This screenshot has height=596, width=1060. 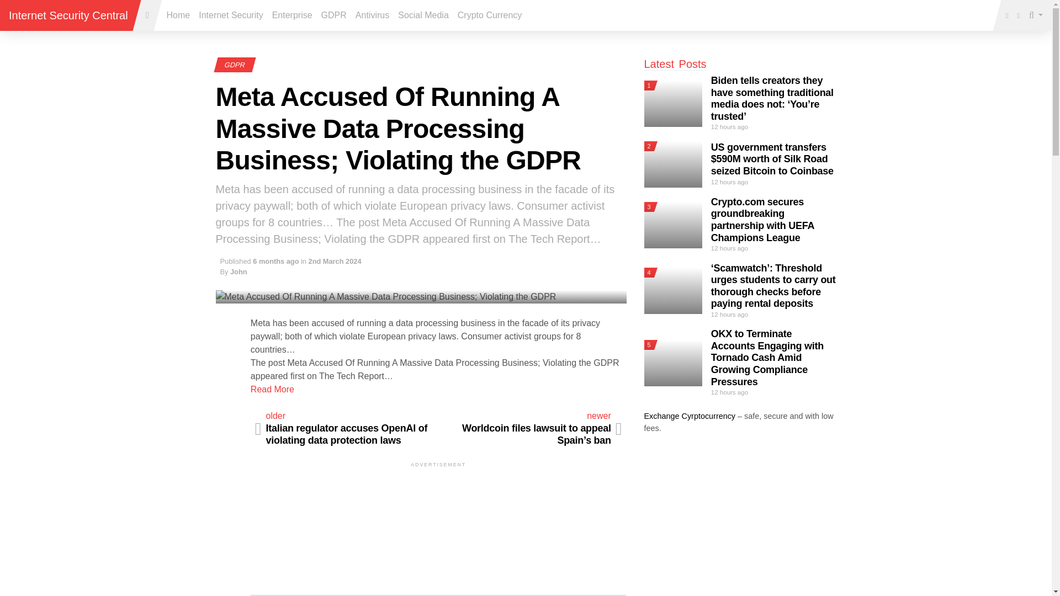 What do you see at coordinates (372, 15) in the screenshot?
I see `Antivirus` at bounding box center [372, 15].